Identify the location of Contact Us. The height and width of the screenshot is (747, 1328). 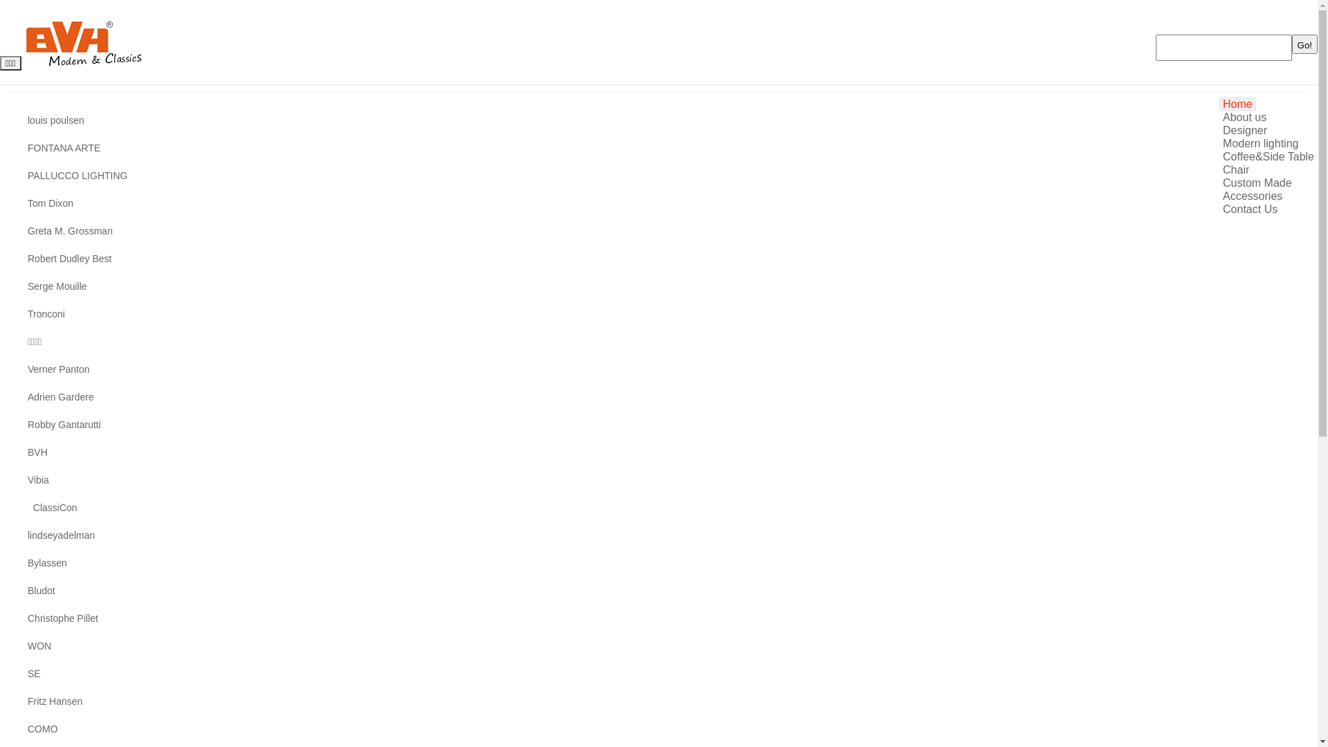
(1251, 209).